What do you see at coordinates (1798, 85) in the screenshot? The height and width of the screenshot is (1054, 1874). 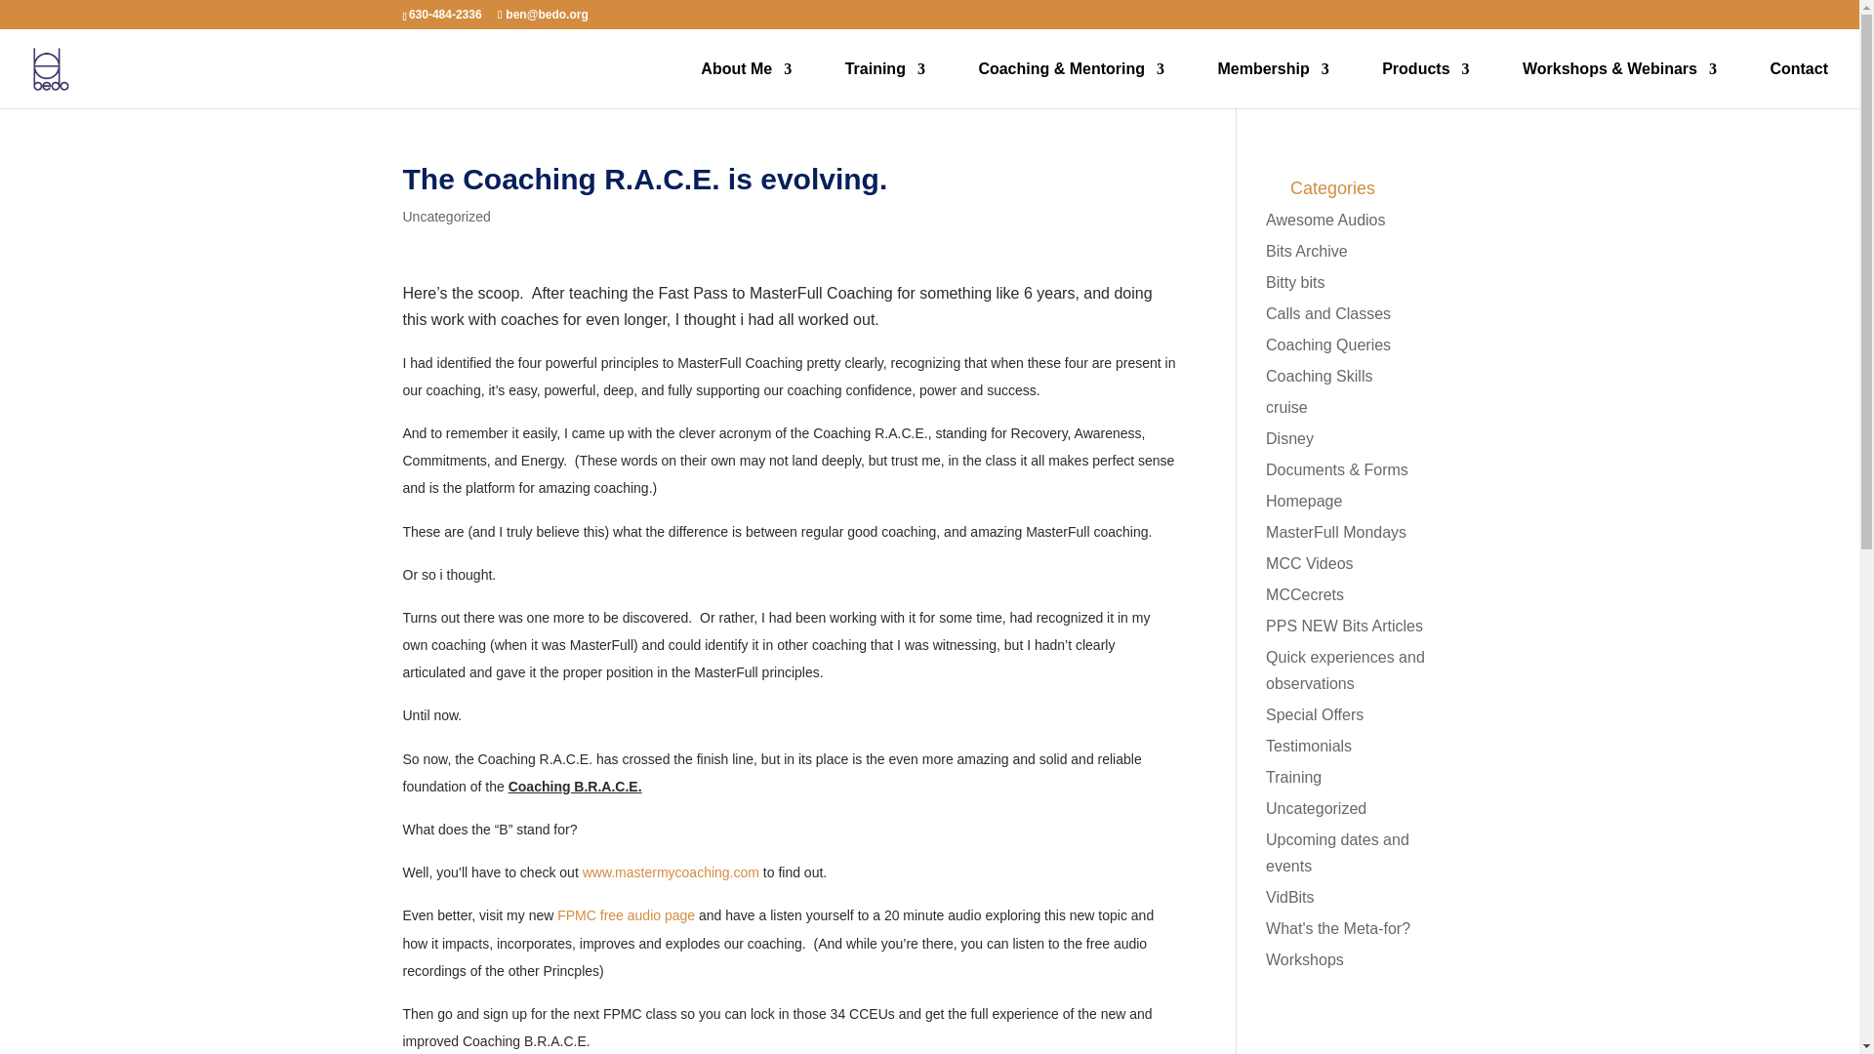 I see `Contact` at bounding box center [1798, 85].